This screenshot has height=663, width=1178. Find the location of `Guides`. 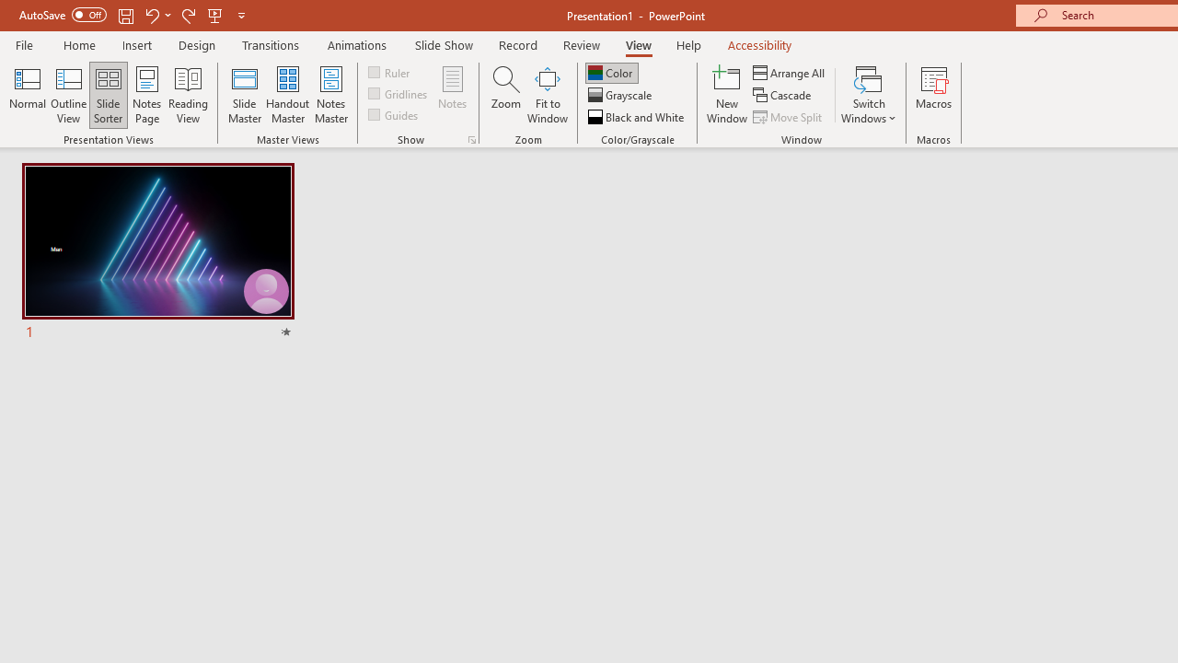

Guides is located at coordinates (394, 114).